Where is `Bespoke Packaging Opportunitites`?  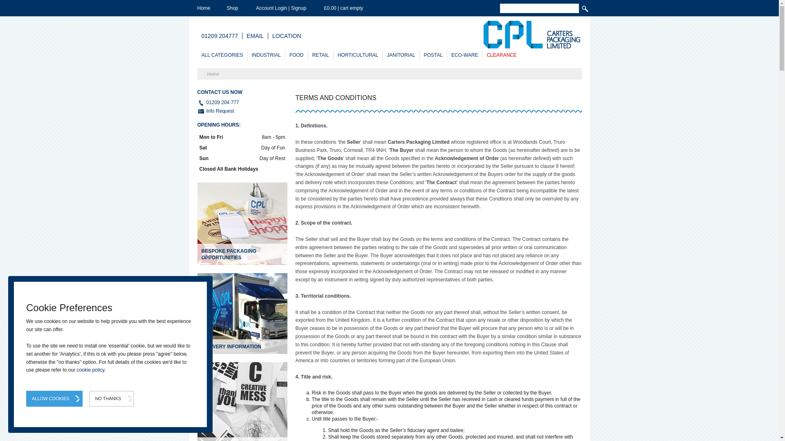
Bespoke Packaging Opportunitites is located at coordinates (242, 224).